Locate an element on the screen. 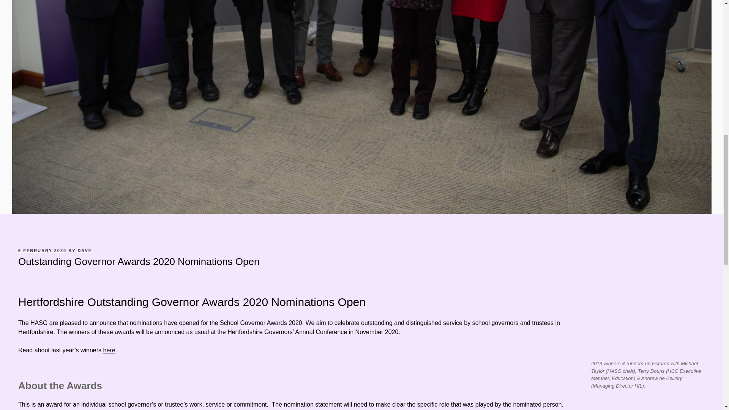 Image resolution: width=729 pixels, height=410 pixels. here is located at coordinates (109, 350).